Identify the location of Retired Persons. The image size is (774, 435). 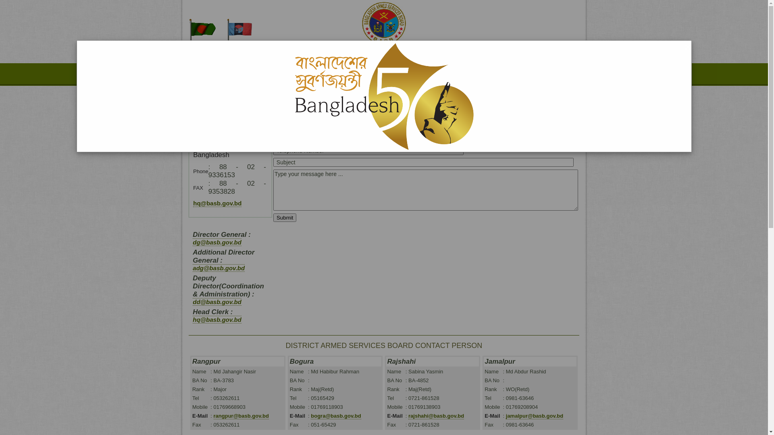
(357, 75).